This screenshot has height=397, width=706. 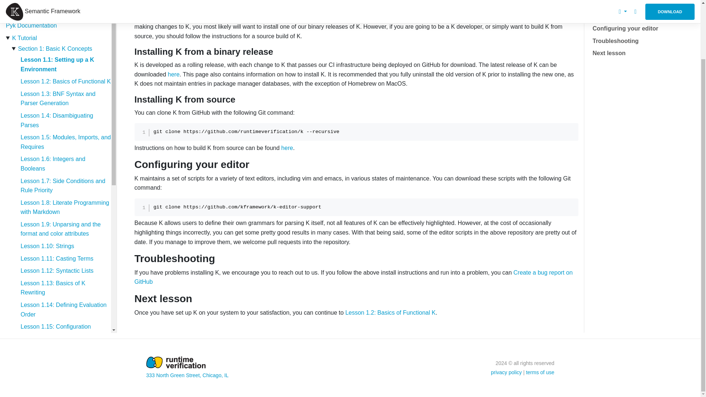 I want to click on Lesson 1.9: Unparsing and the format and color attributes, so click(x=60, y=229).